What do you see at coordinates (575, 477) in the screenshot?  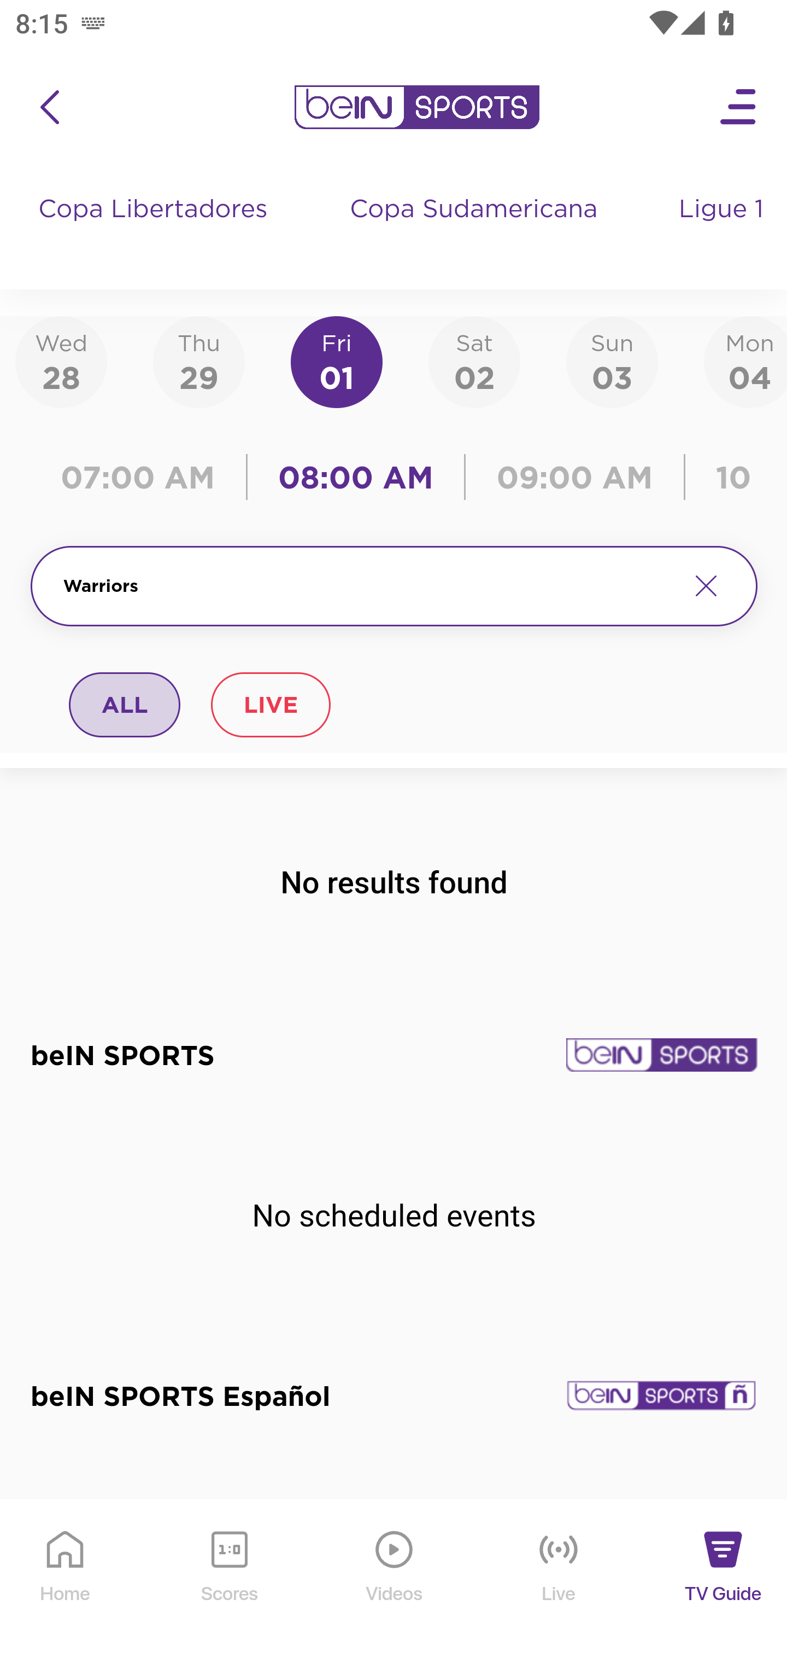 I see `09:00 AM` at bounding box center [575, 477].